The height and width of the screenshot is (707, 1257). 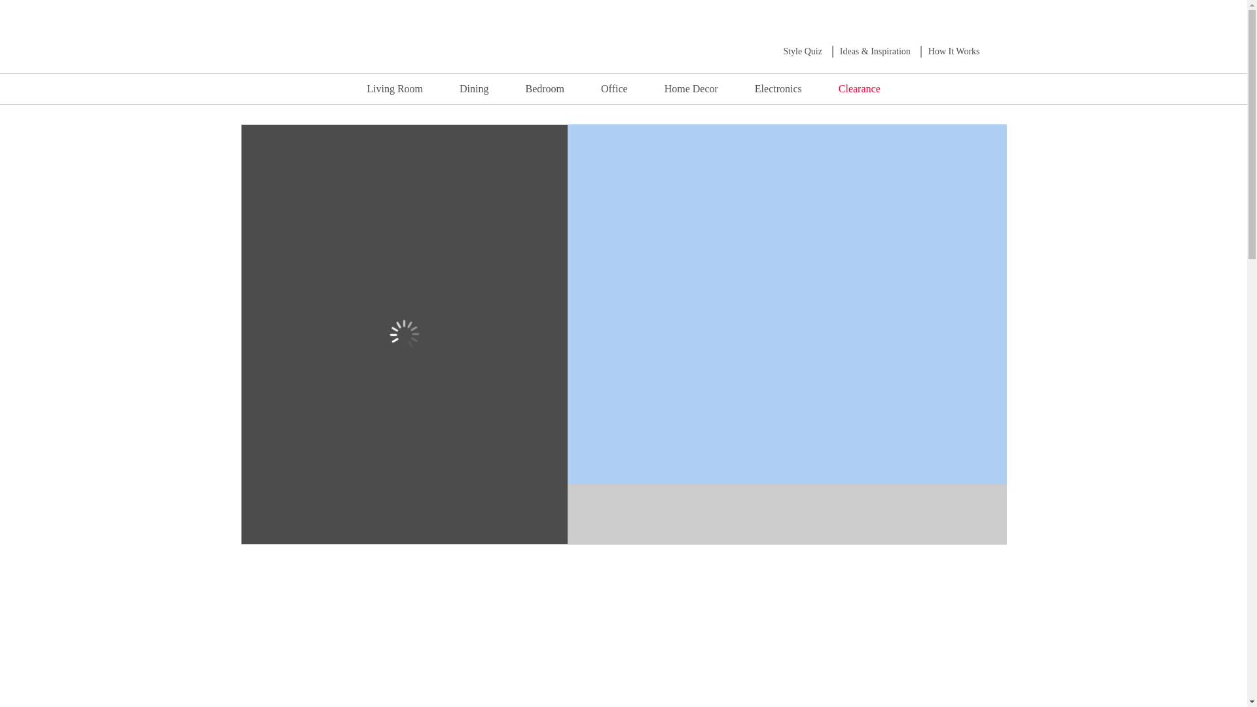 I want to click on Living Room, so click(x=394, y=88).